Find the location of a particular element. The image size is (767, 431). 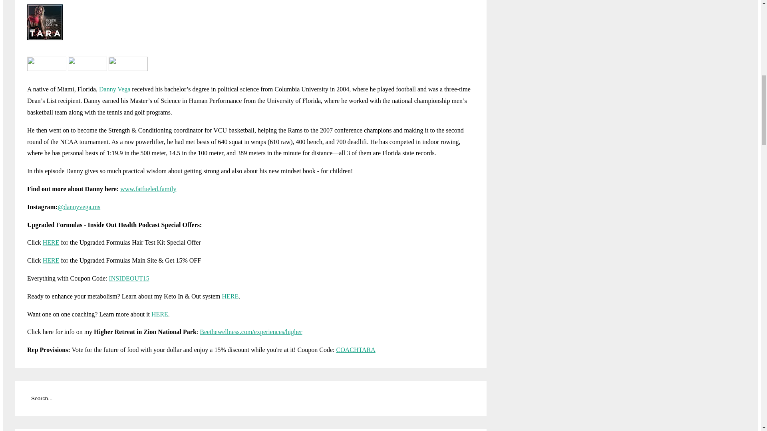

HERE is located at coordinates (51, 260).